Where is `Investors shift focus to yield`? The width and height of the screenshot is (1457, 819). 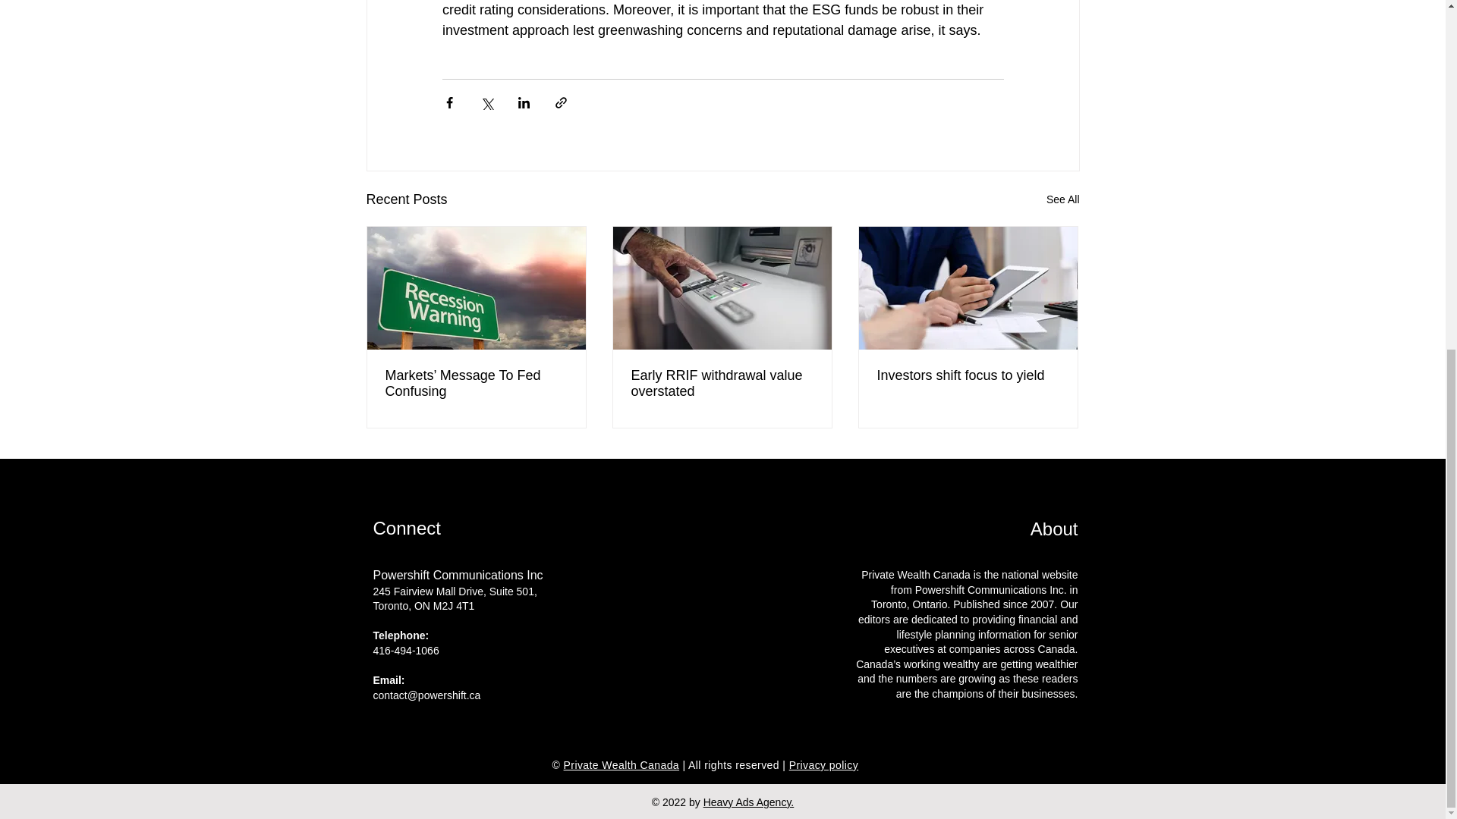 Investors shift focus to yield is located at coordinates (968, 375).